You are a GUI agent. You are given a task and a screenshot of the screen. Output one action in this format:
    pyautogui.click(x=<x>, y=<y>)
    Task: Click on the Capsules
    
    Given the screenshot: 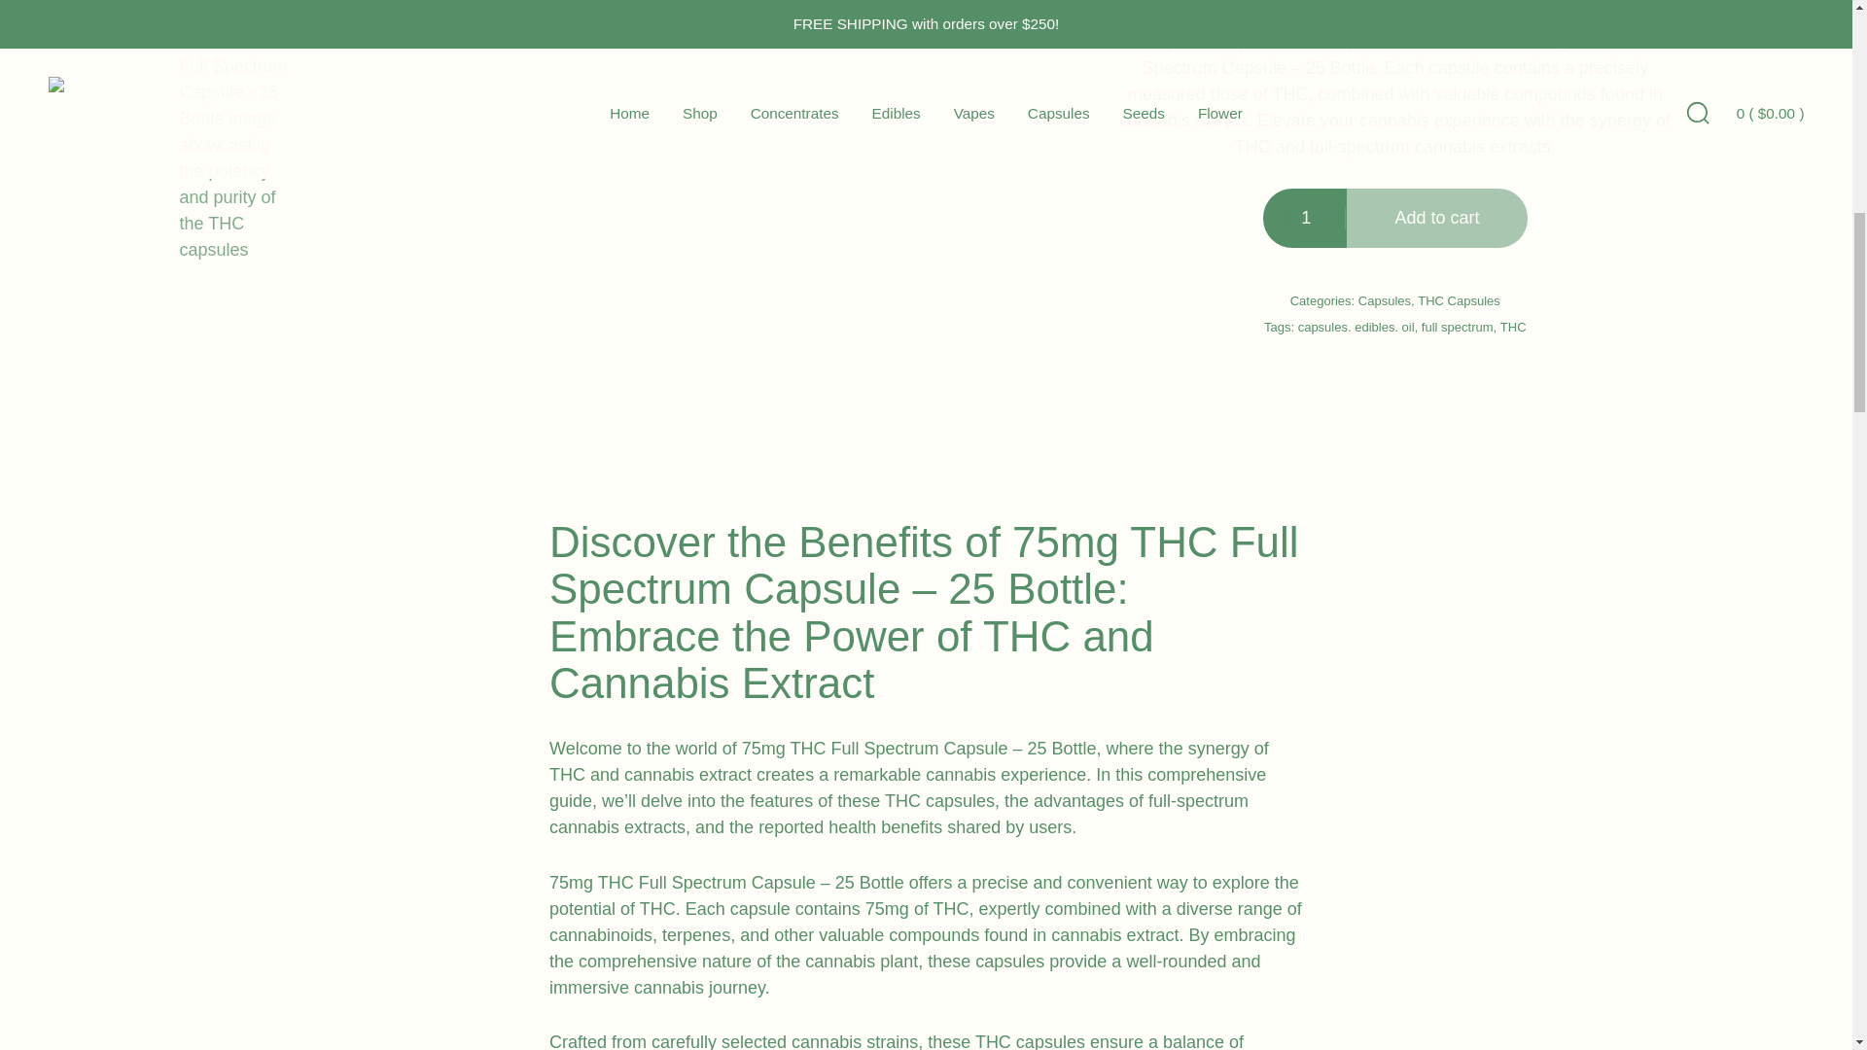 What is the action you would take?
    pyautogui.click(x=1385, y=301)
    